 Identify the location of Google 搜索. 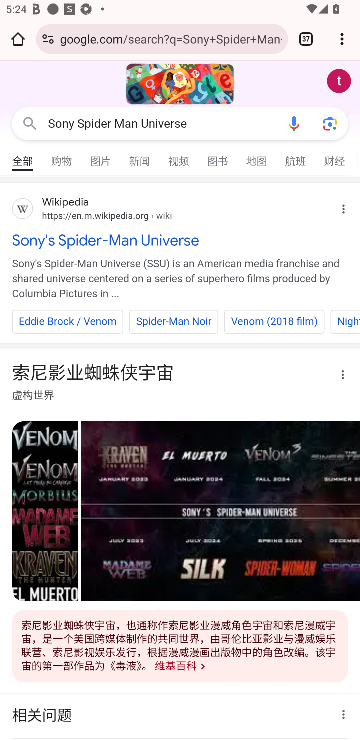
(30, 124).